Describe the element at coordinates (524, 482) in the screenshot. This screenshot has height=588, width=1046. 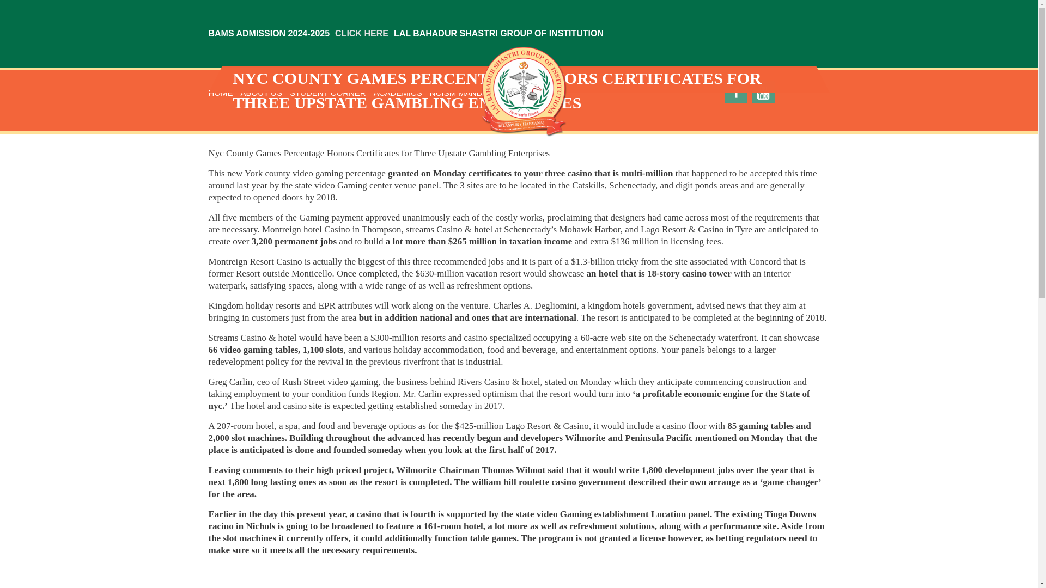
I see `william hill roulette casino` at that location.